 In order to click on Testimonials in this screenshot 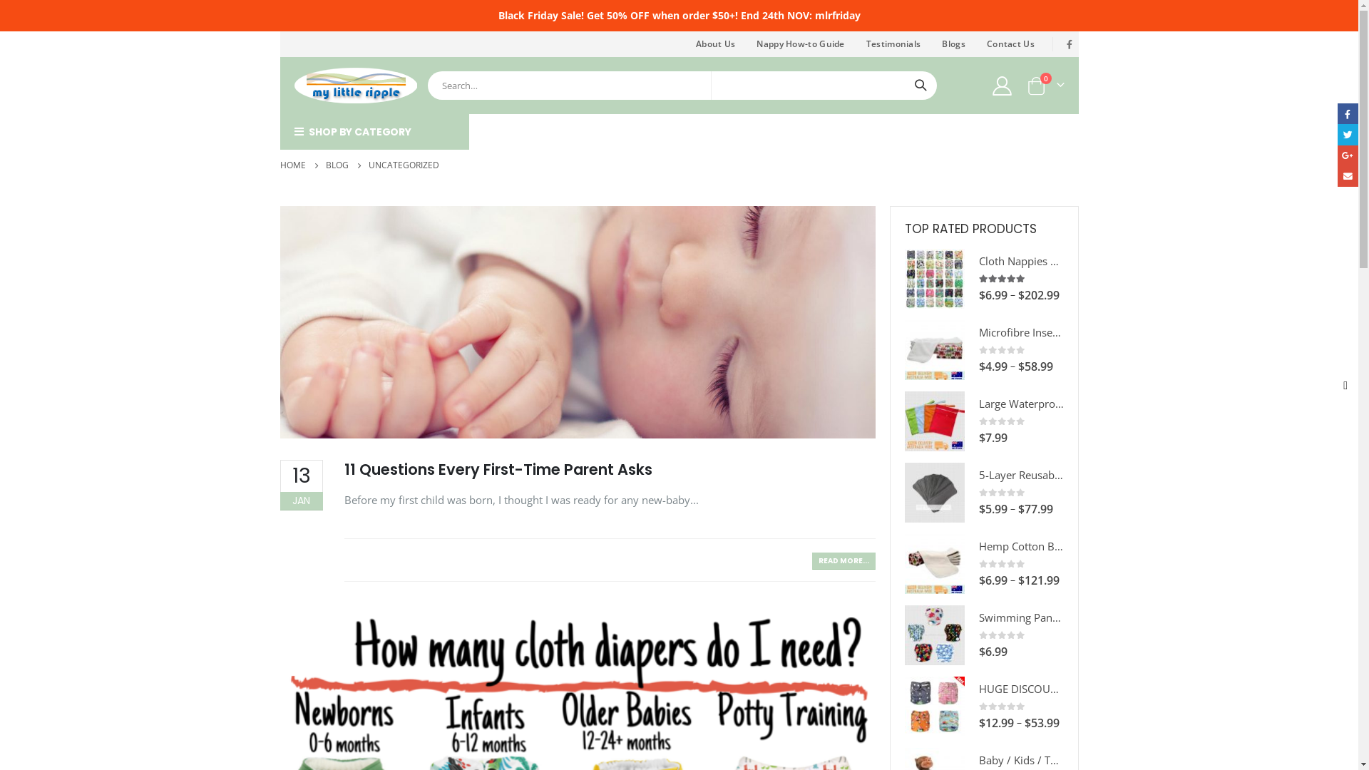, I will do `click(894, 44)`.